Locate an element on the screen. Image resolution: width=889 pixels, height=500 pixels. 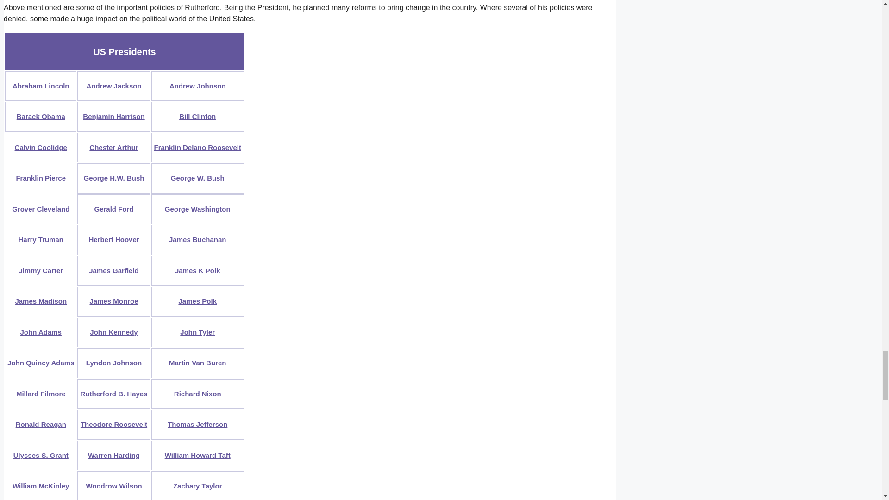
Andrew Jackson is located at coordinates (114, 86).